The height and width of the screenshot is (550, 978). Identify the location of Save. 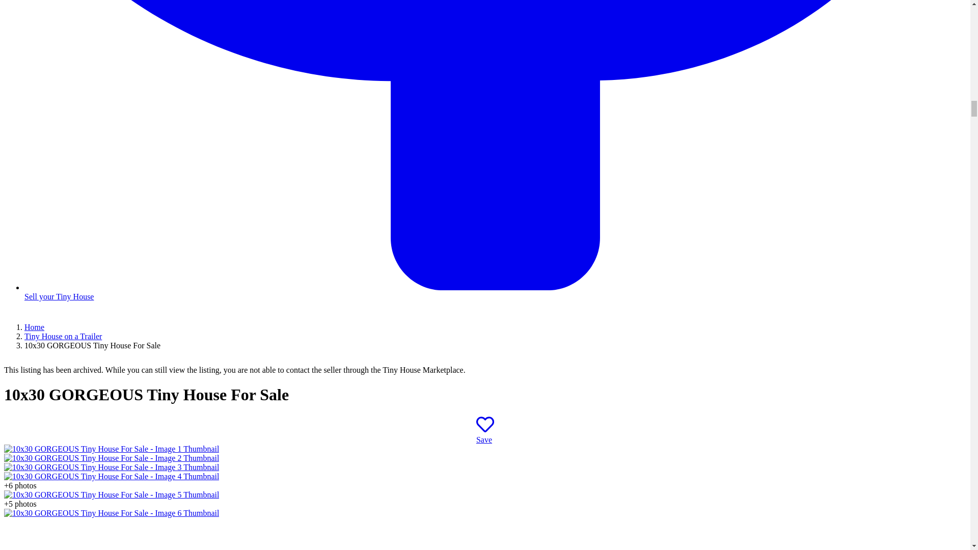
(485, 435).